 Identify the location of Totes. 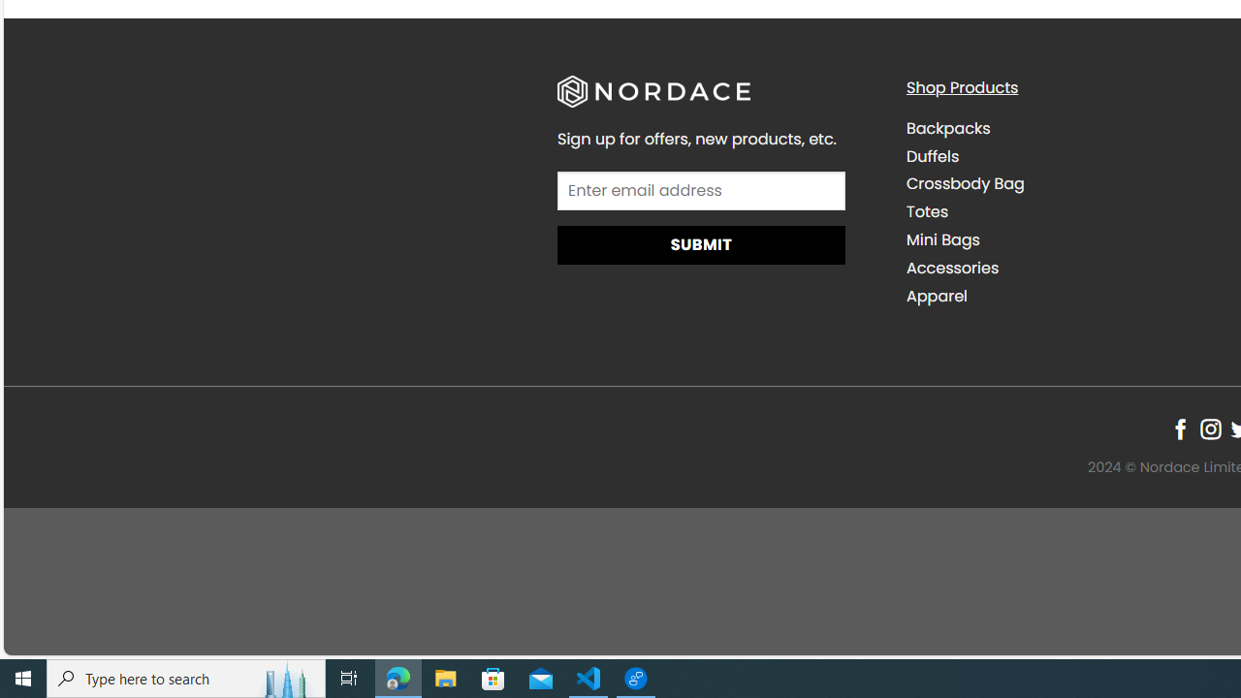
(927, 212).